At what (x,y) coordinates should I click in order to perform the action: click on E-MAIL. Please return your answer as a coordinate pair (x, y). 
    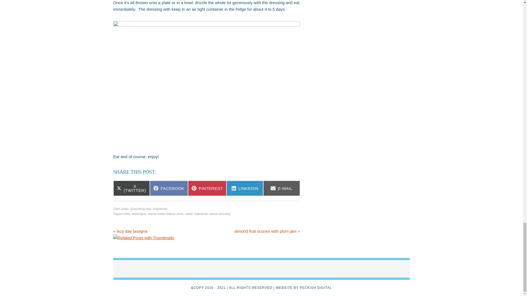
    Looking at the image, I should click on (281, 188).